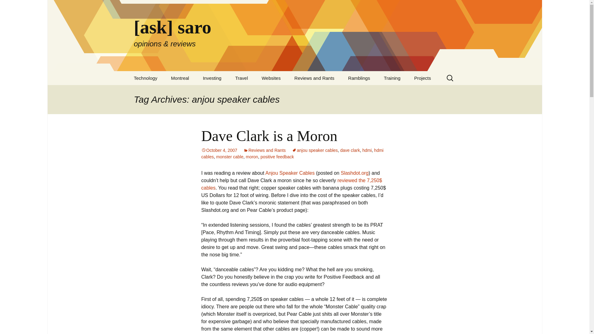 This screenshot has width=594, height=334. Describe the element at coordinates (277, 156) in the screenshot. I see `positive feedback` at that location.